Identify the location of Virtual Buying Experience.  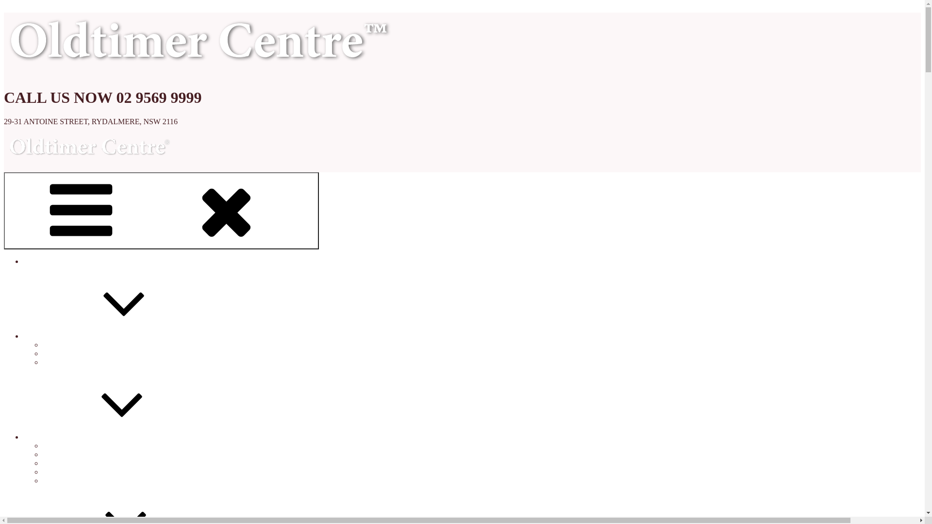
(84, 353).